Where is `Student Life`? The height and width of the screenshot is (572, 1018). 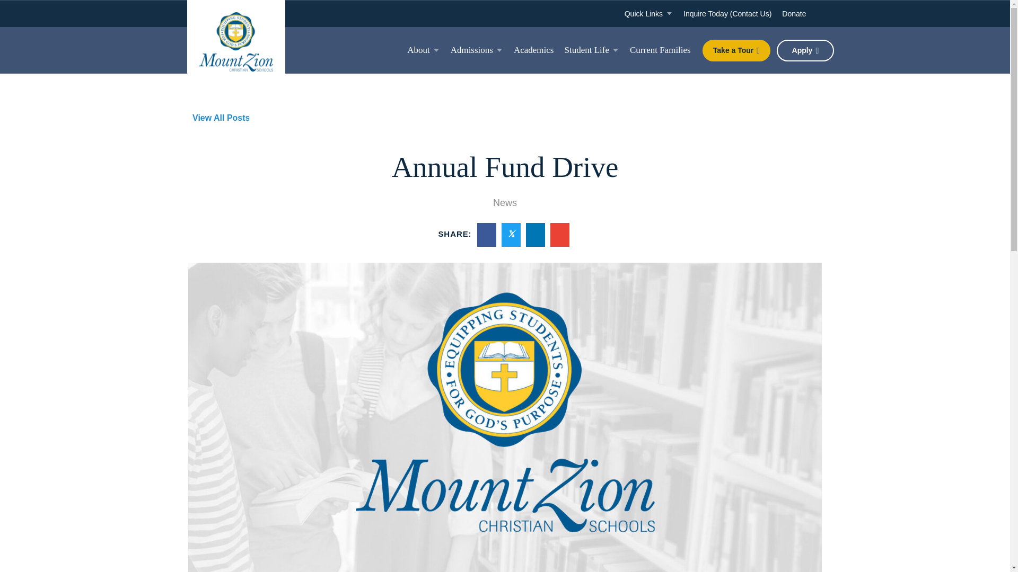 Student Life is located at coordinates (592, 50).